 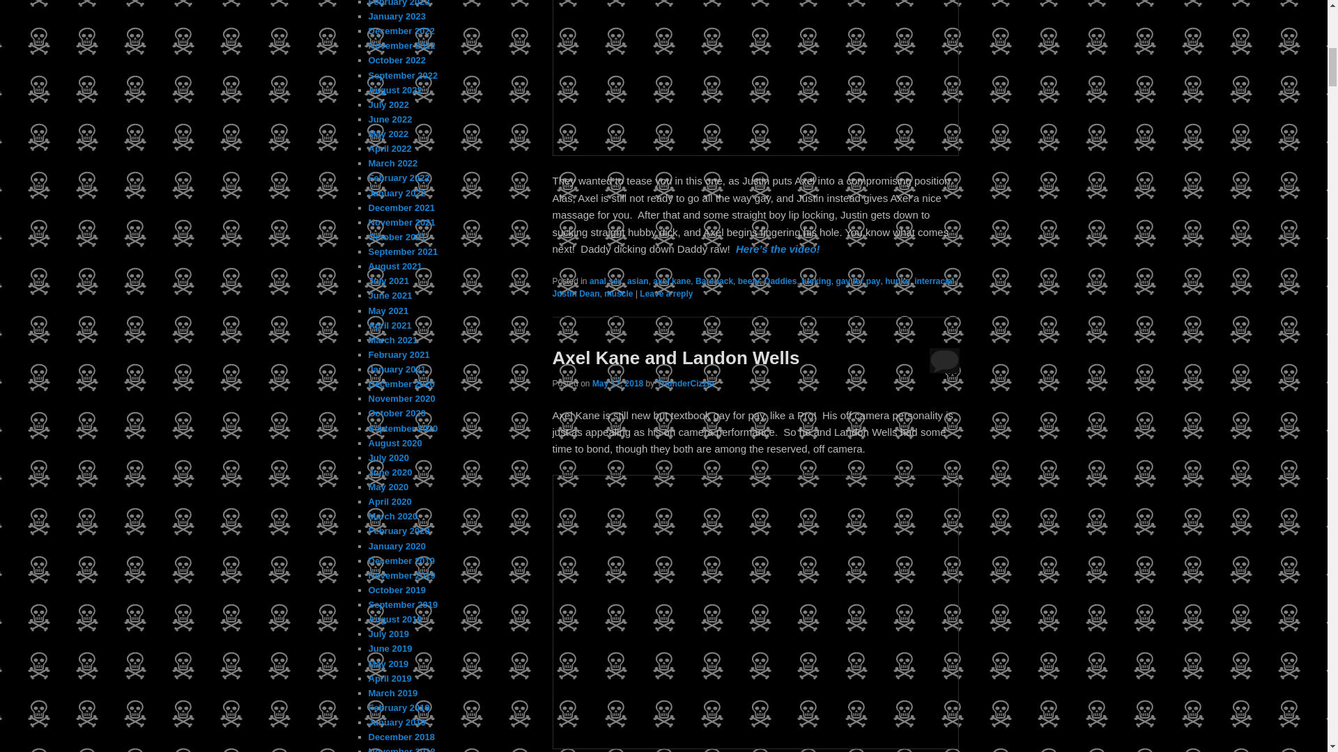 I want to click on gay for pay, so click(x=857, y=281).